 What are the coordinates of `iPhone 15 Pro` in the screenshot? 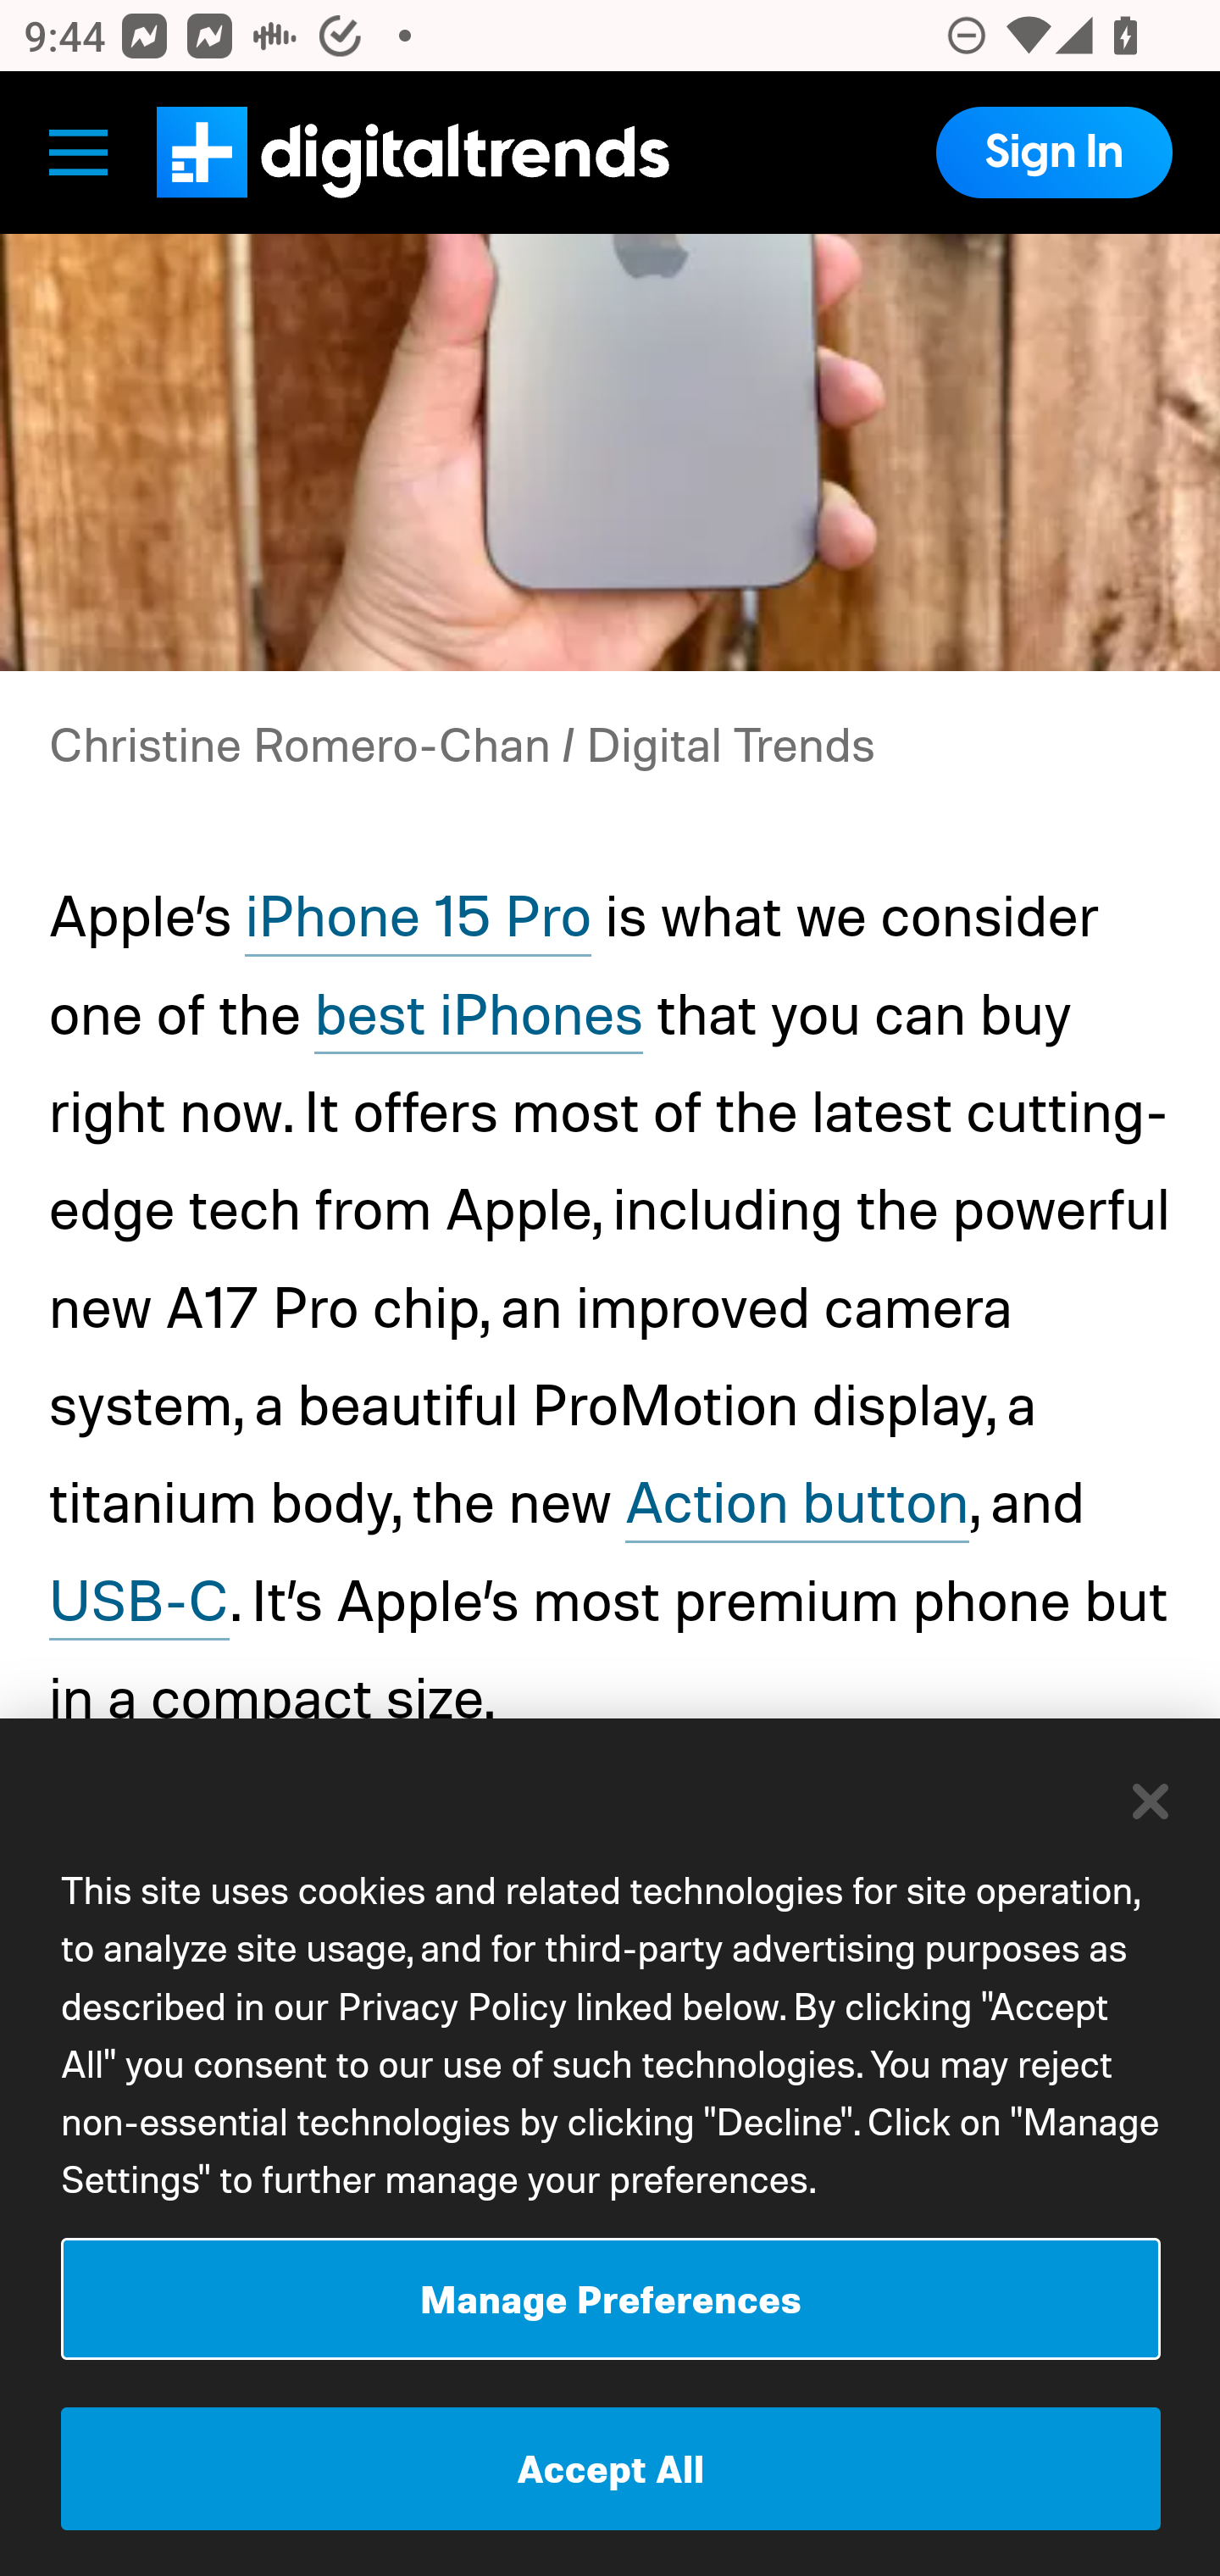 It's located at (417, 918).